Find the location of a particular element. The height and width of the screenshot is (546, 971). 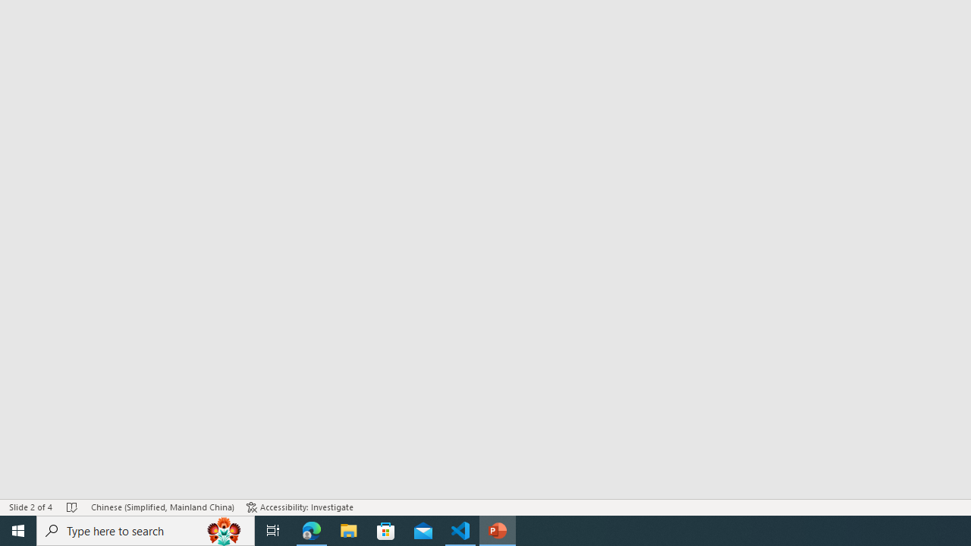

Accessibility Checker Accessibility: Investigate is located at coordinates (300, 507).